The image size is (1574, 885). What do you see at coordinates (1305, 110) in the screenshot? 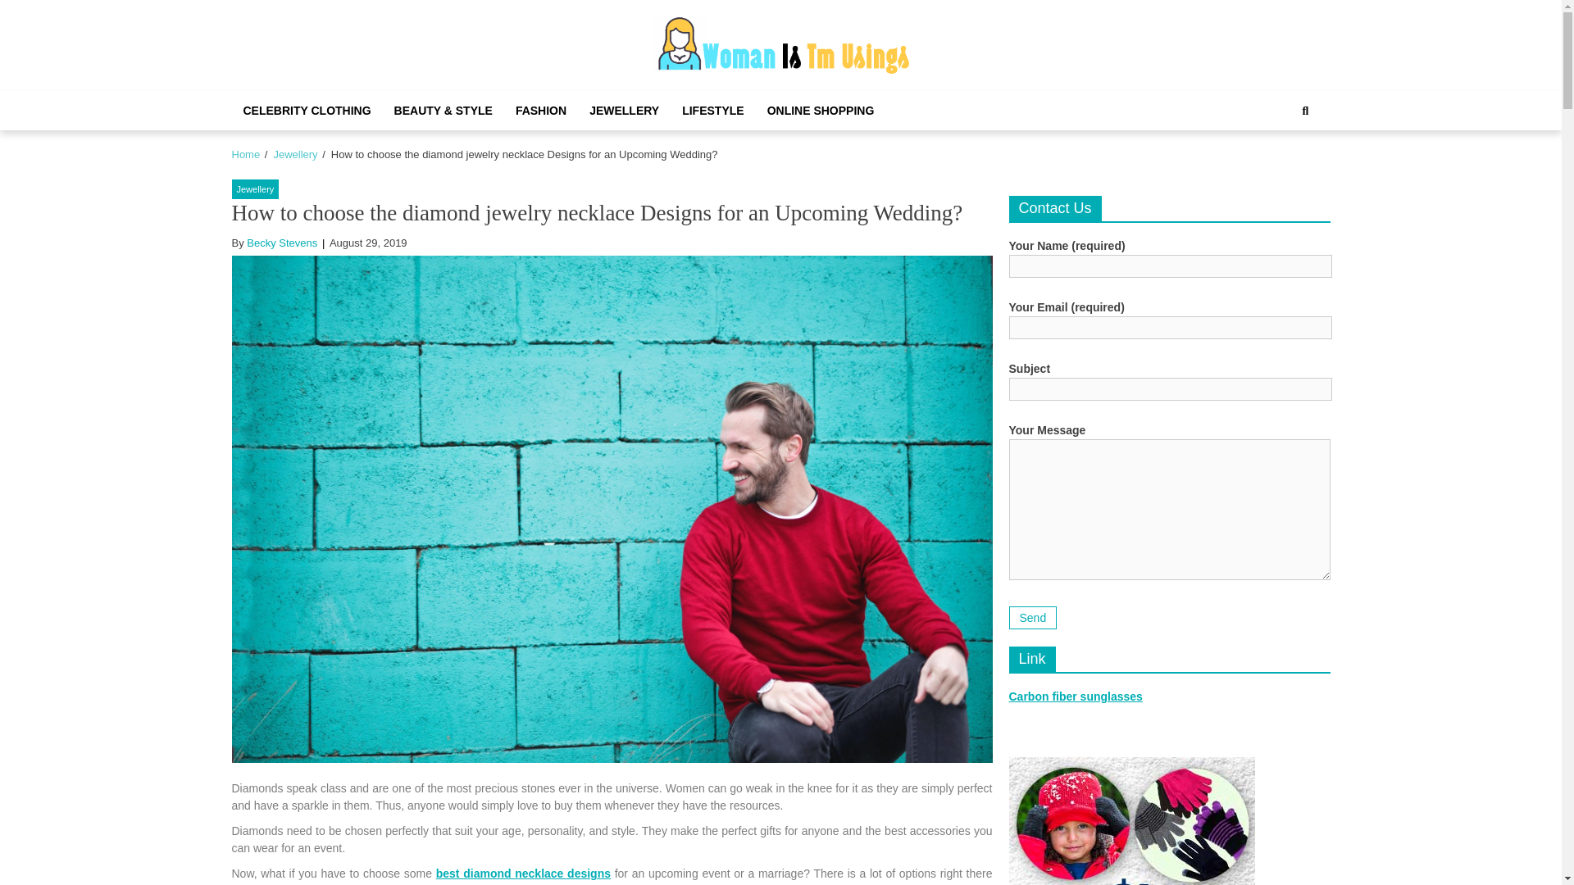
I see `Search` at bounding box center [1305, 110].